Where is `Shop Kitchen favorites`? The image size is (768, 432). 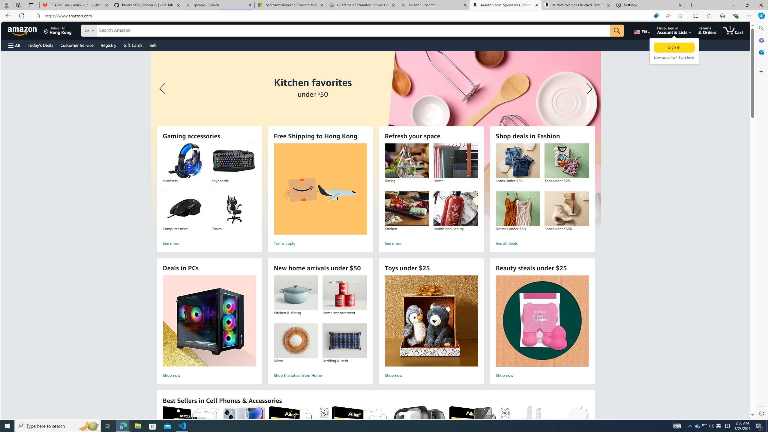 Shop Kitchen favorites is located at coordinates (375, 141).